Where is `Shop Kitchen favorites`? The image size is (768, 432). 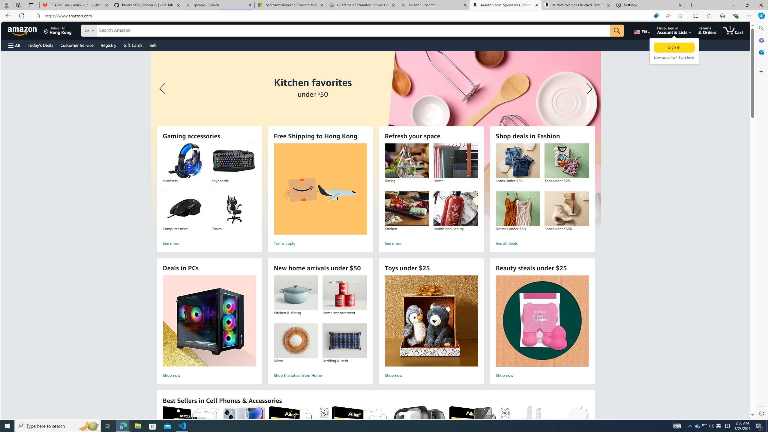 Shop Kitchen favorites is located at coordinates (375, 141).